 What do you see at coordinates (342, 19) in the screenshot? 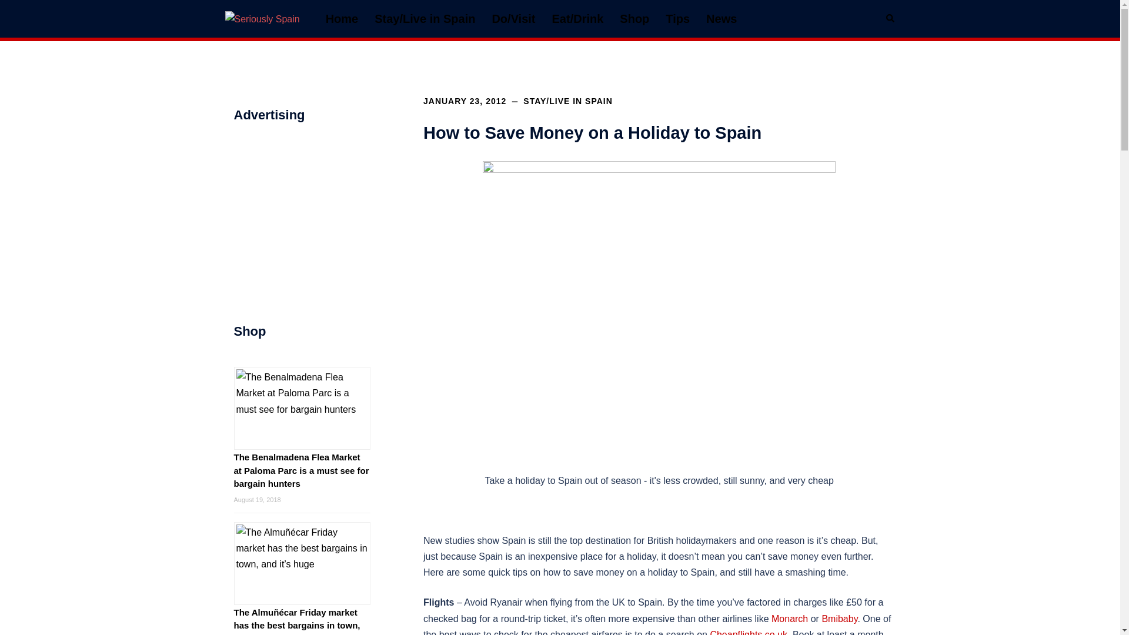
I see `Home` at bounding box center [342, 19].